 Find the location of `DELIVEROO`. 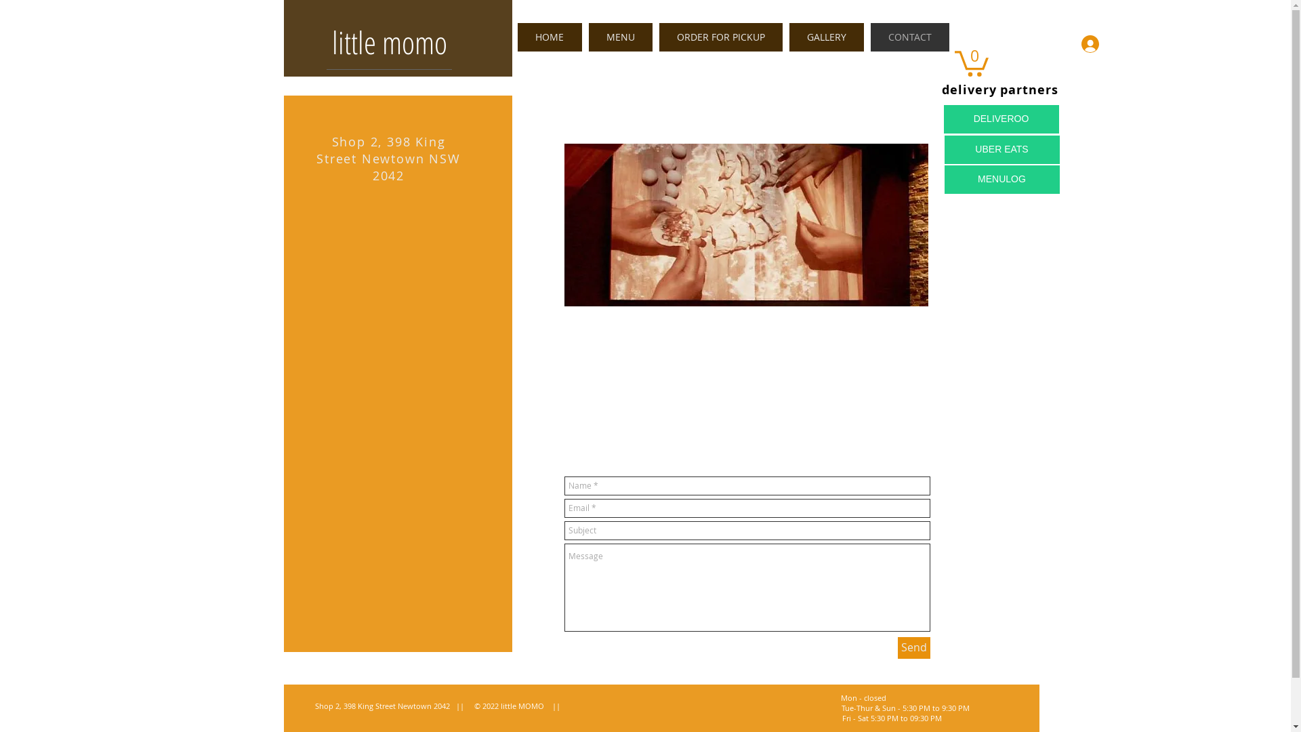

DELIVEROO is located at coordinates (1001, 119).